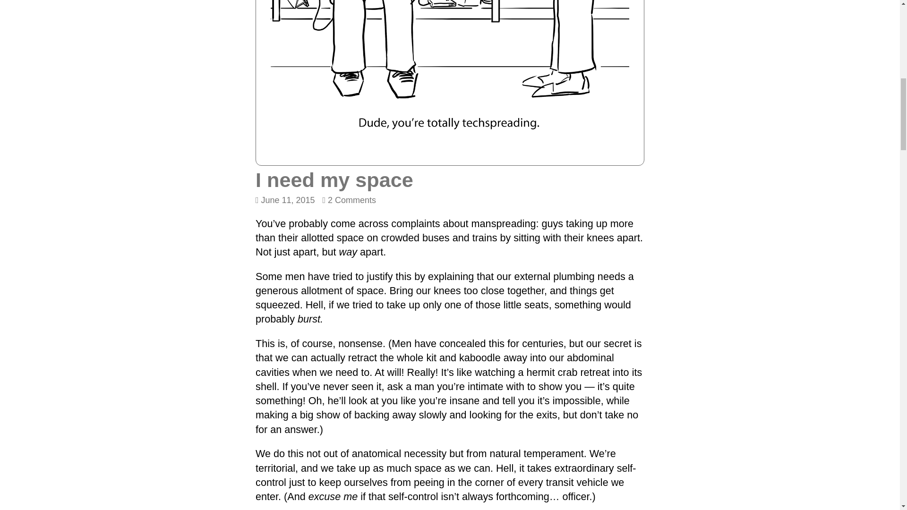 This screenshot has width=907, height=510. What do you see at coordinates (350, 200) in the screenshot?
I see `I need my space` at bounding box center [350, 200].